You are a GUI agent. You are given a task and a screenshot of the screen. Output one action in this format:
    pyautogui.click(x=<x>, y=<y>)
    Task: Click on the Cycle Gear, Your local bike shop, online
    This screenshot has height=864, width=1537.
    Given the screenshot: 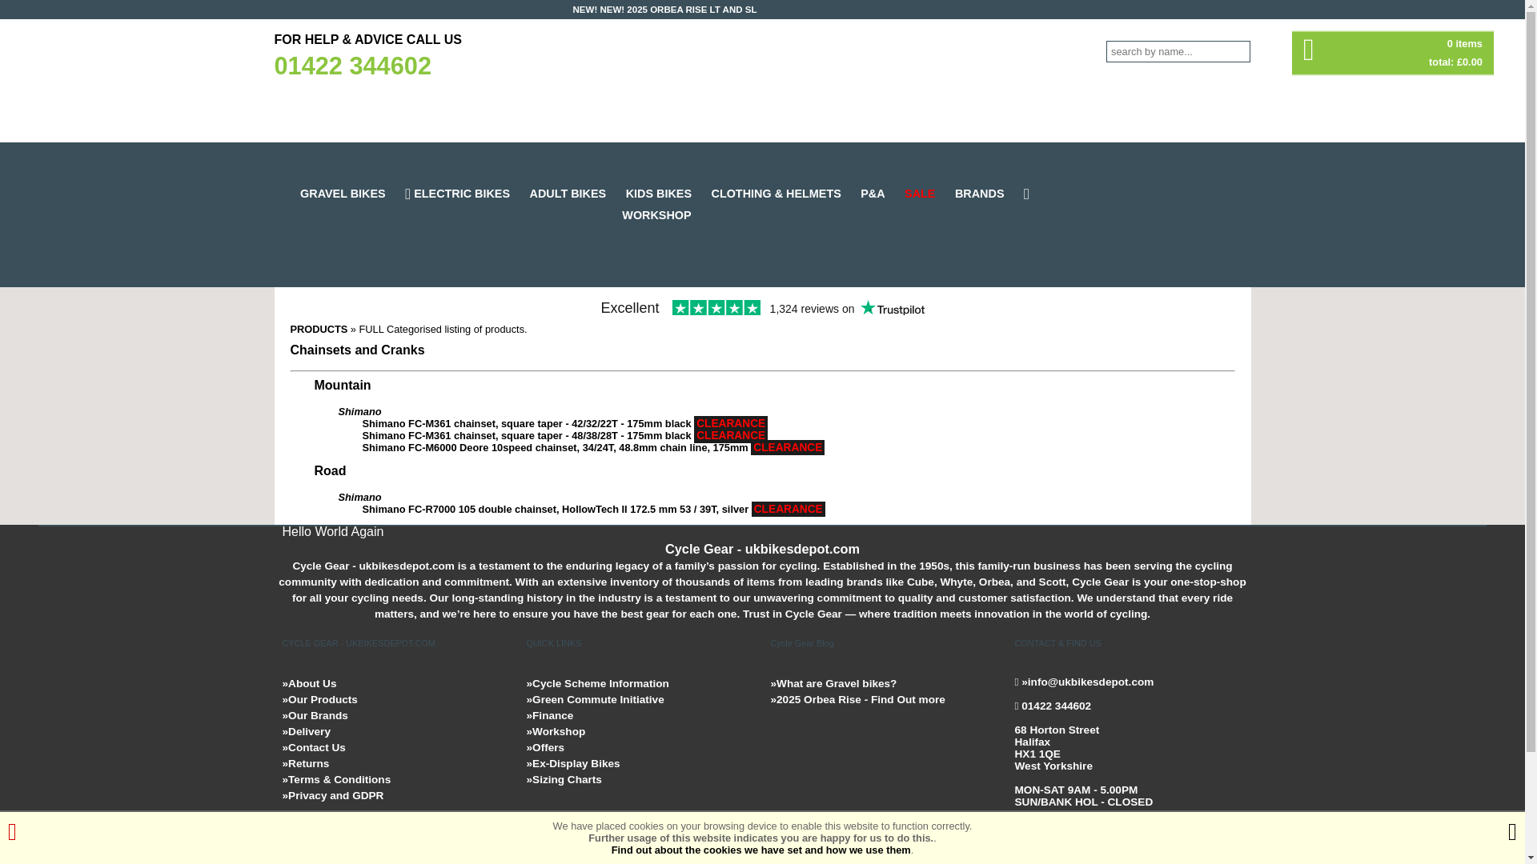 What is the action you would take?
    pyautogui.click(x=761, y=83)
    